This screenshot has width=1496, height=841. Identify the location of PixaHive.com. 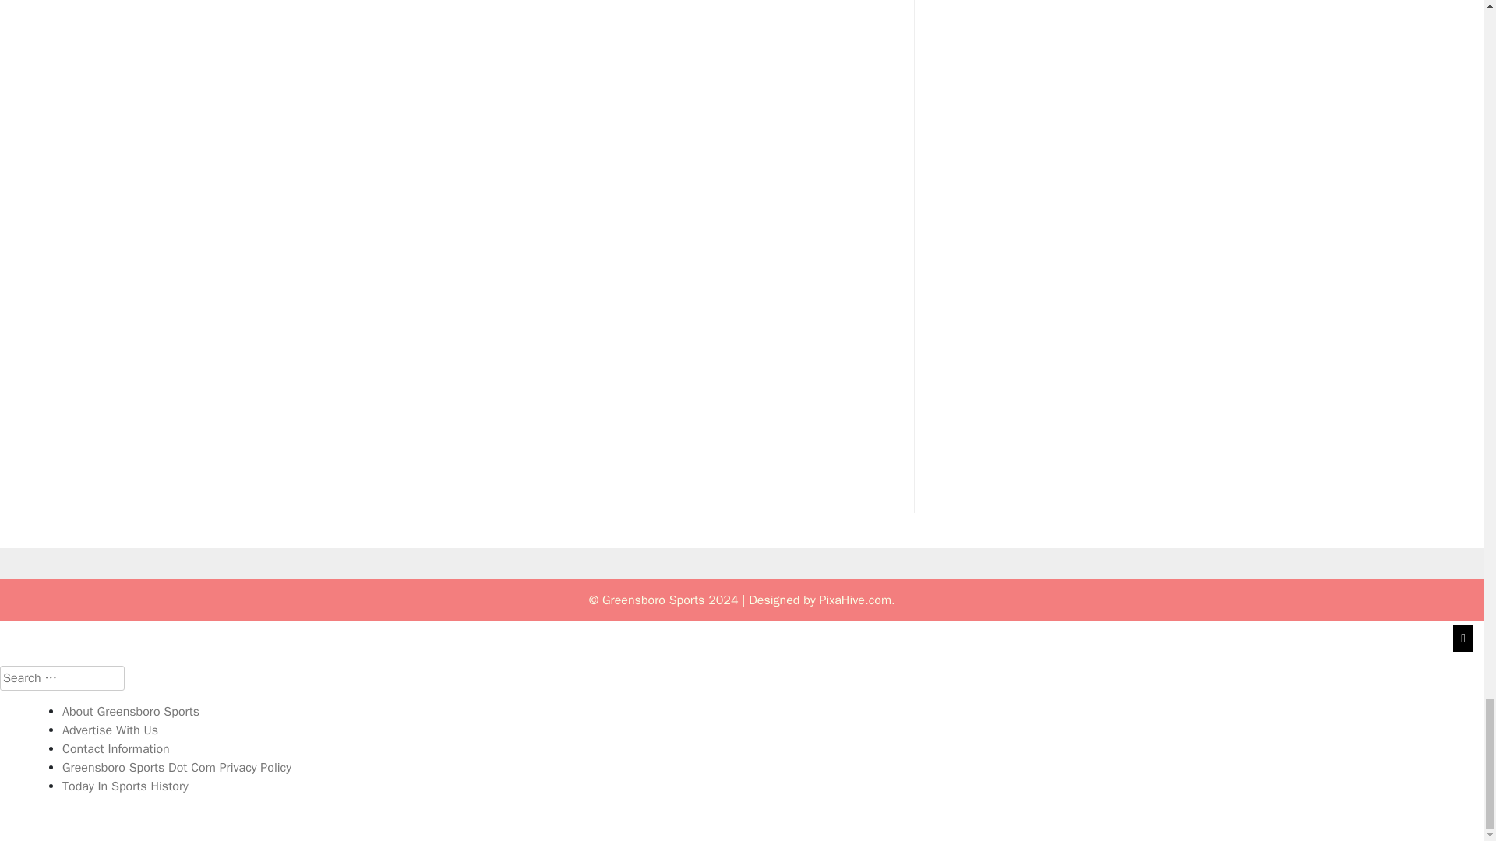
(855, 600).